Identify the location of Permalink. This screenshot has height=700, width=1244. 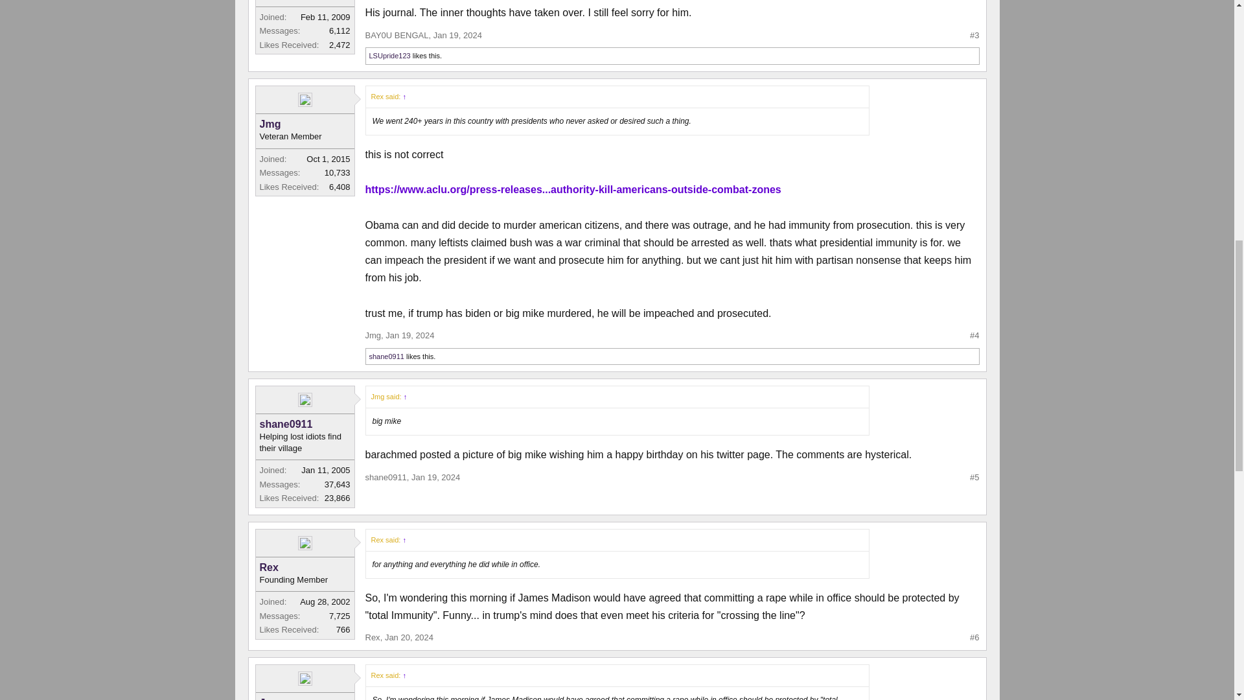
(408, 638).